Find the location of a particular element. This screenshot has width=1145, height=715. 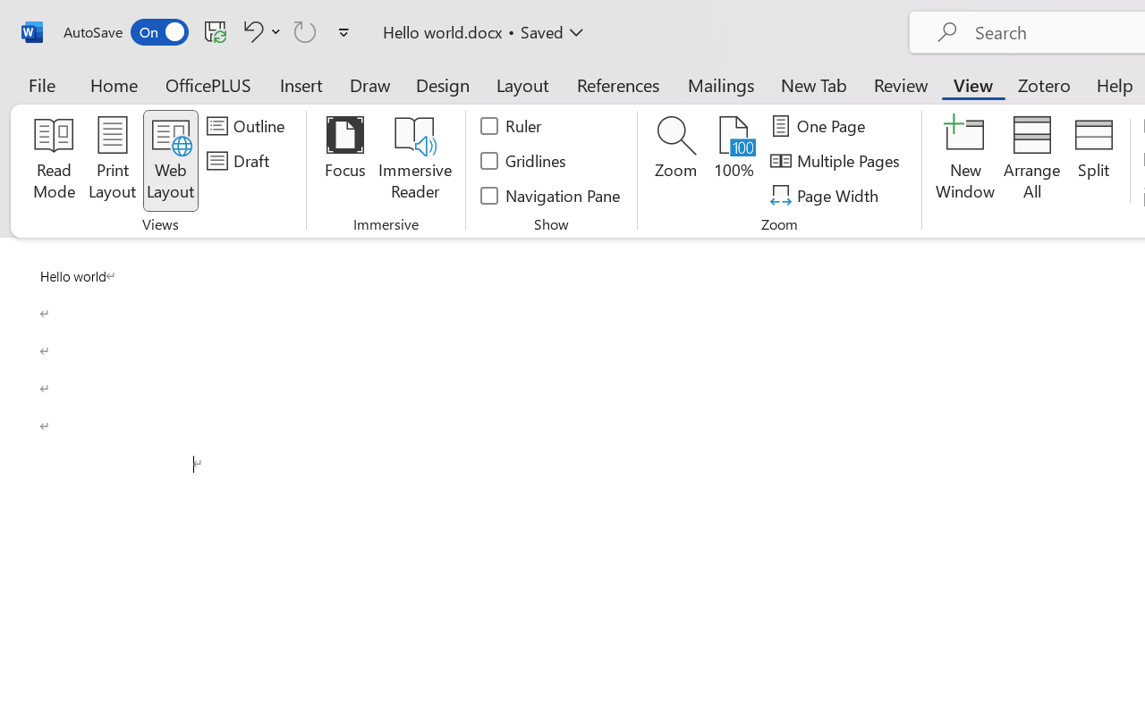

Zoom... is located at coordinates (676, 161).